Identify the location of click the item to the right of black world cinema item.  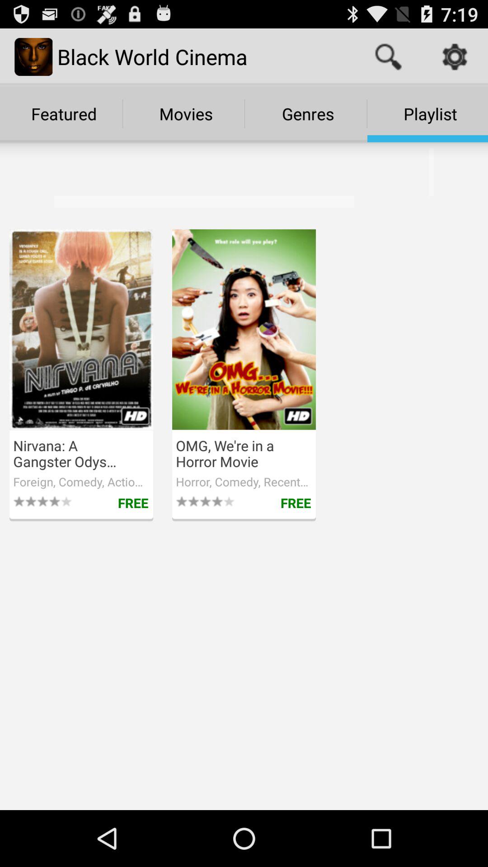
(388, 57).